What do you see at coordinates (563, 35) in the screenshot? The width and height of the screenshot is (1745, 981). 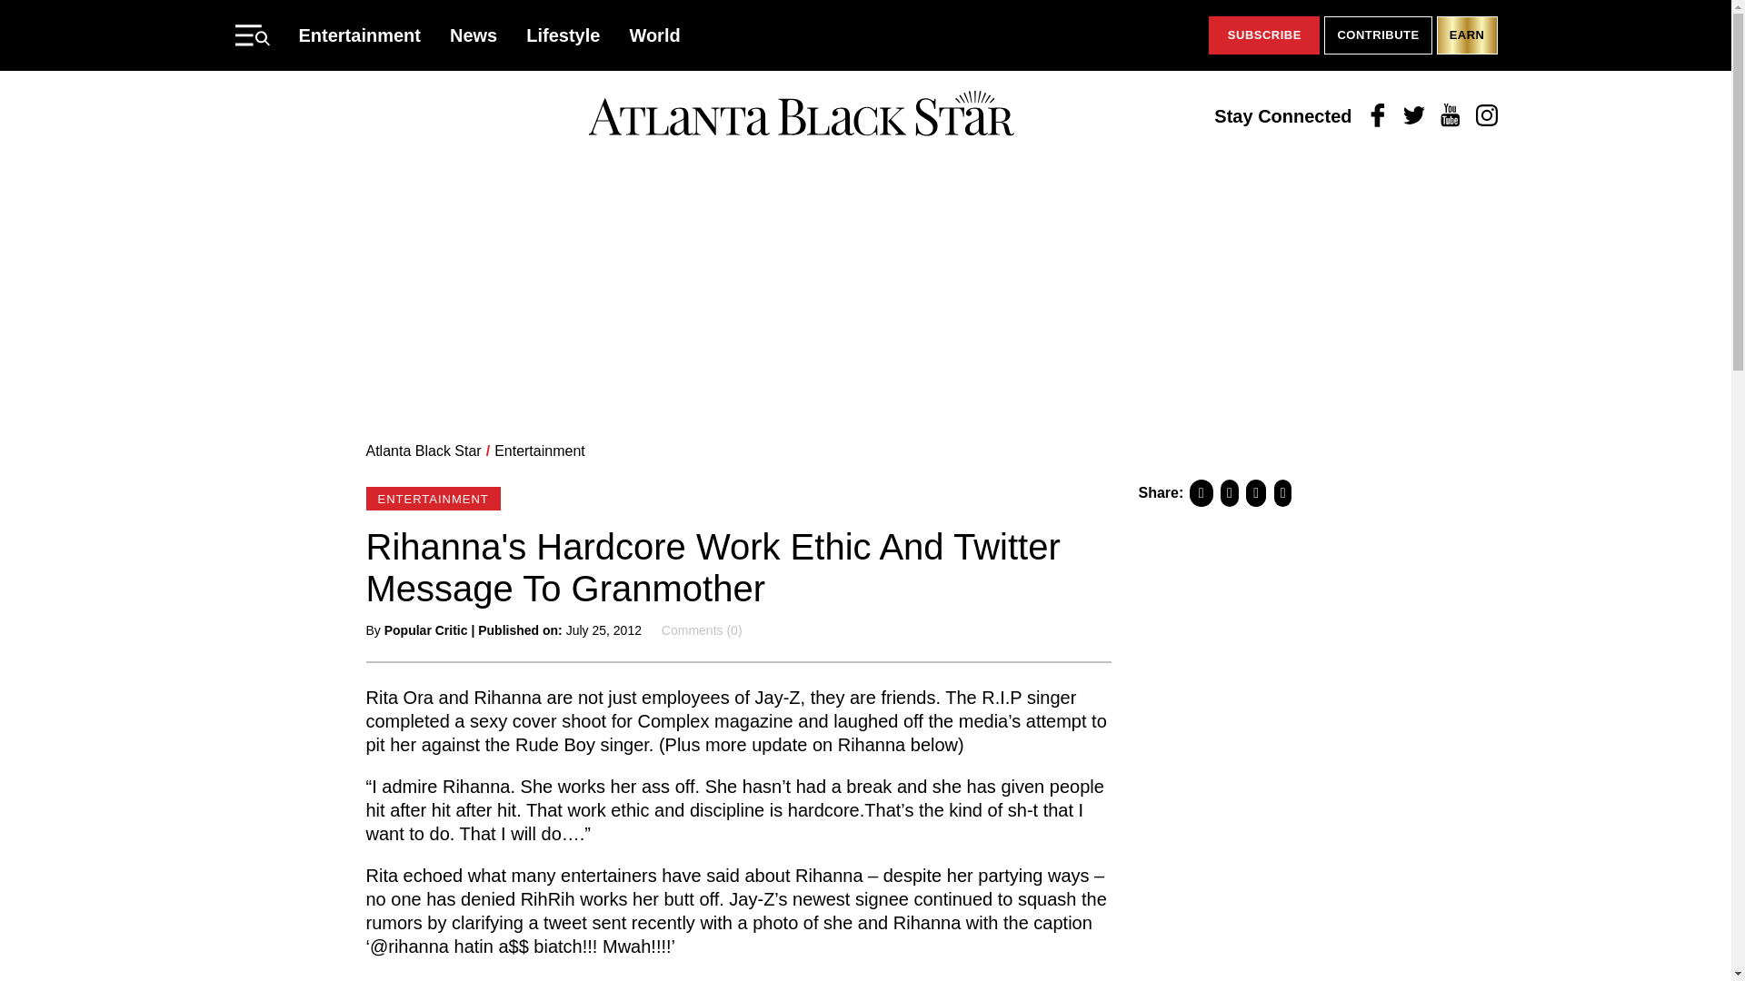 I see `Lifestyle` at bounding box center [563, 35].